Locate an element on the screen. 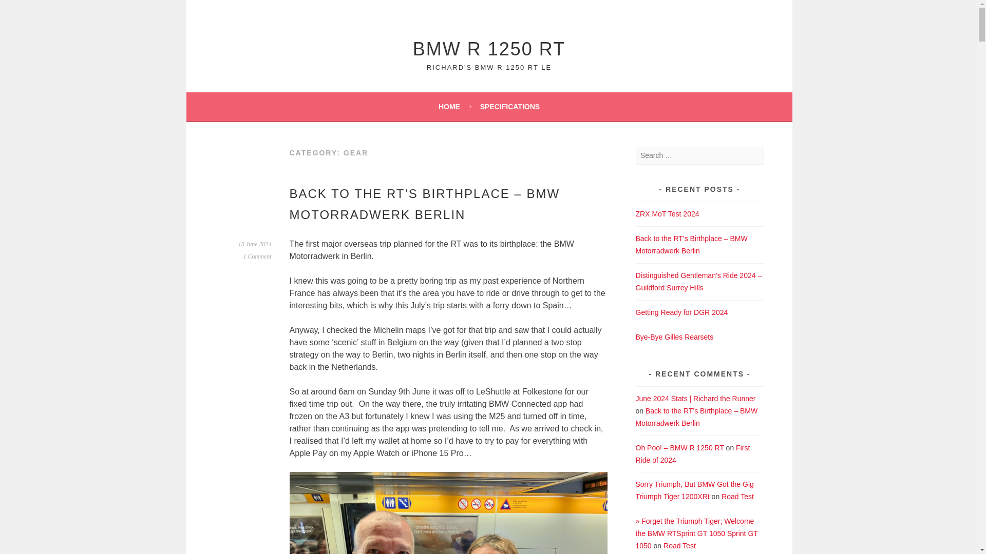 The height and width of the screenshot is (554, 986). SPECIFICATIONS is located at coordinates (509, 107).